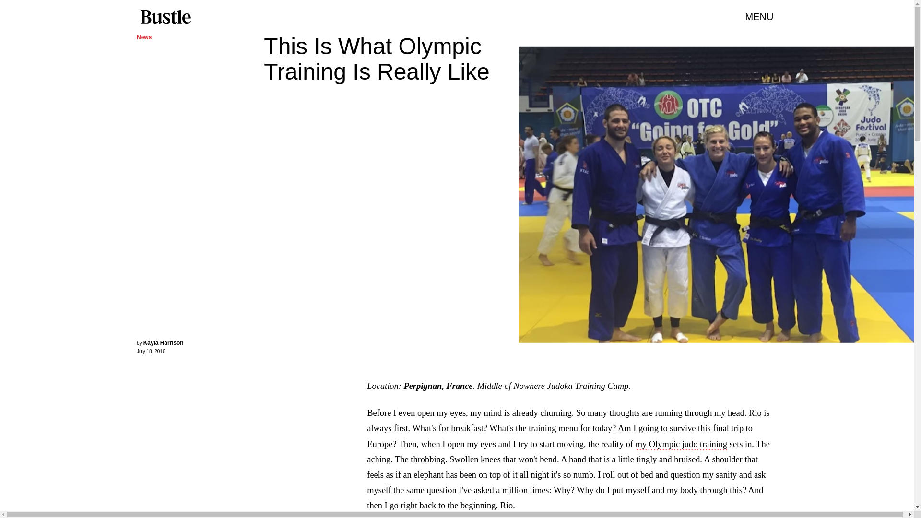 This screenshot has width=921, height=518. I want to click on my Olympic judo training, so click(681, 445).